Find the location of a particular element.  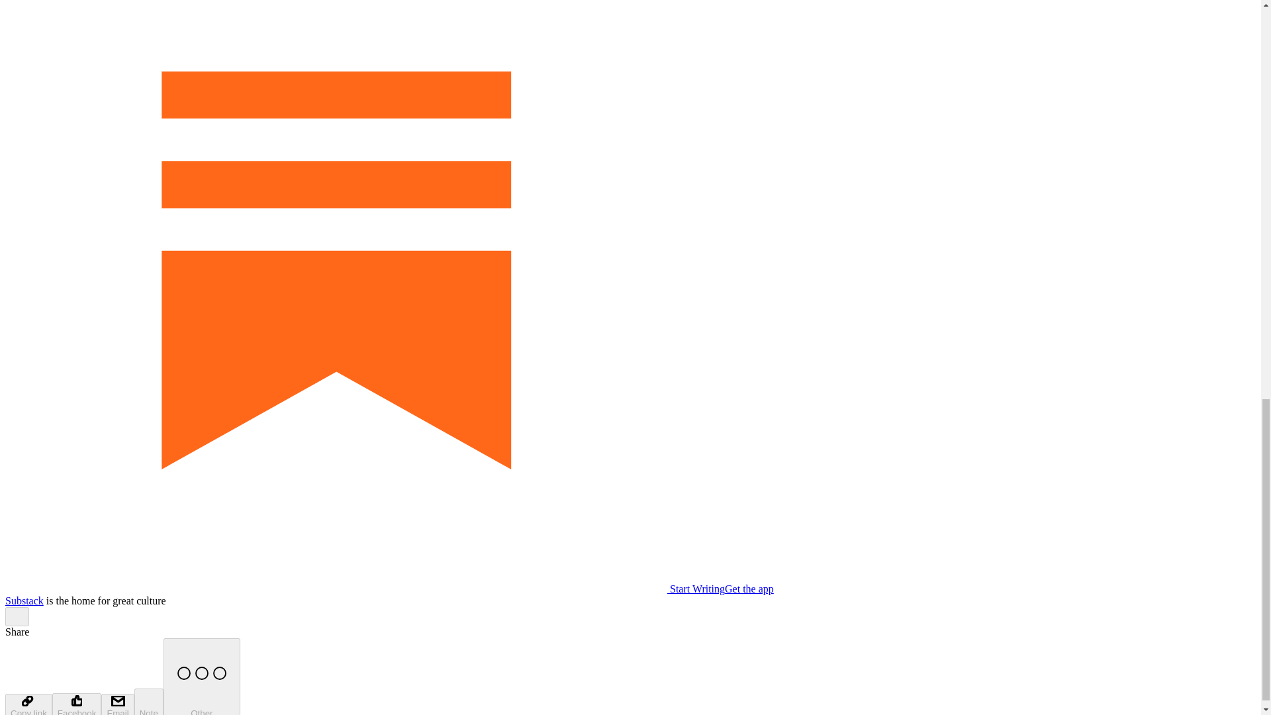

Substack is located at coordinates (24, 600).